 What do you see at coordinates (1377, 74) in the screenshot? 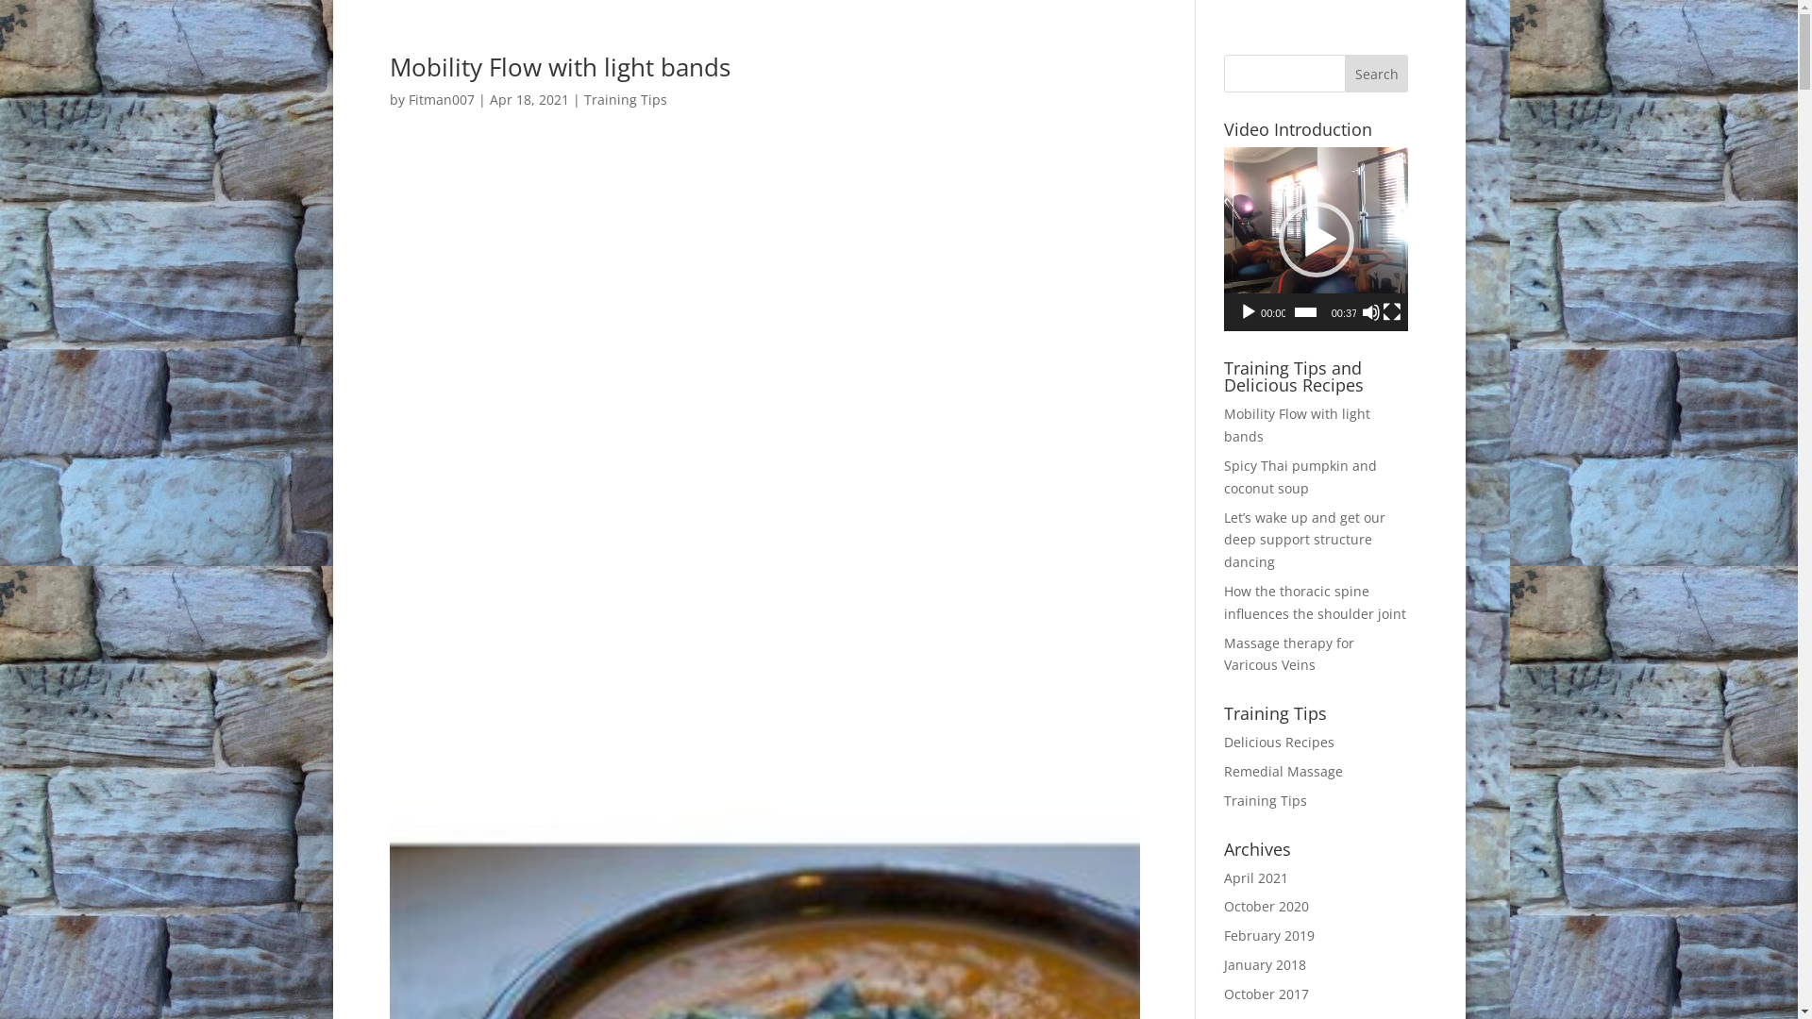
I see `Search` at bounding box center [1377, 74].